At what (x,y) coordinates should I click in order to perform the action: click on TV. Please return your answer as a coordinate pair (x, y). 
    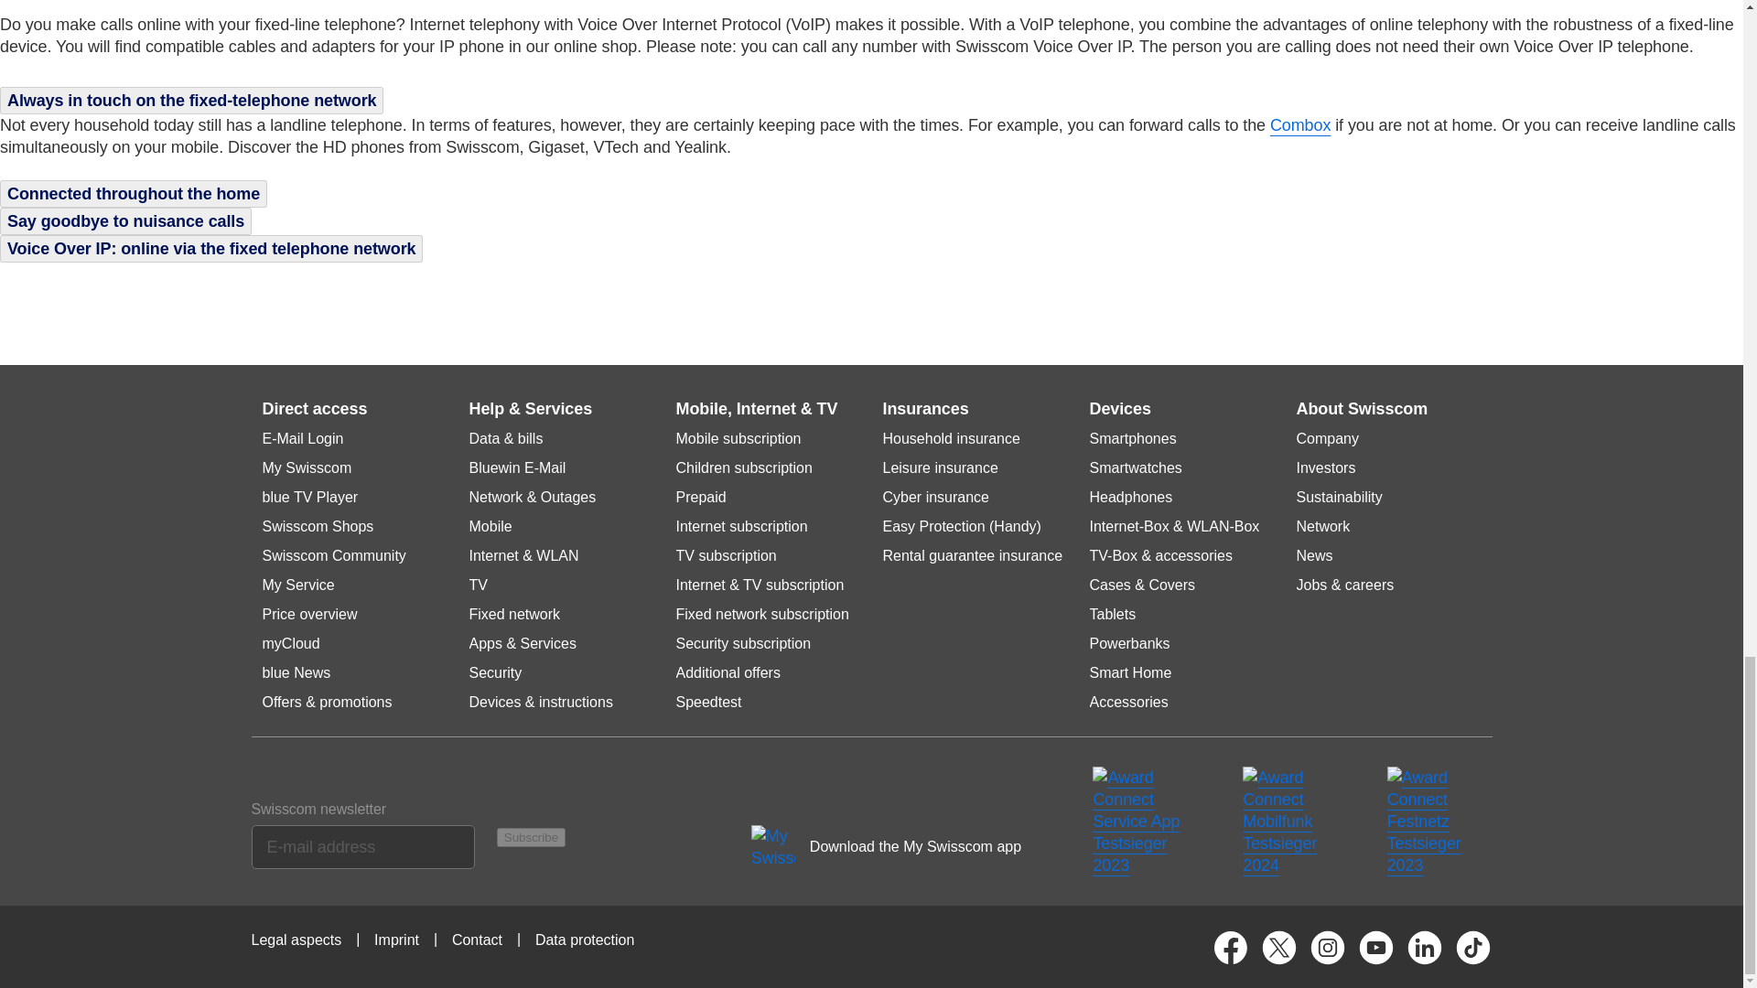
    Looking at the image, I should click on (478, 585).